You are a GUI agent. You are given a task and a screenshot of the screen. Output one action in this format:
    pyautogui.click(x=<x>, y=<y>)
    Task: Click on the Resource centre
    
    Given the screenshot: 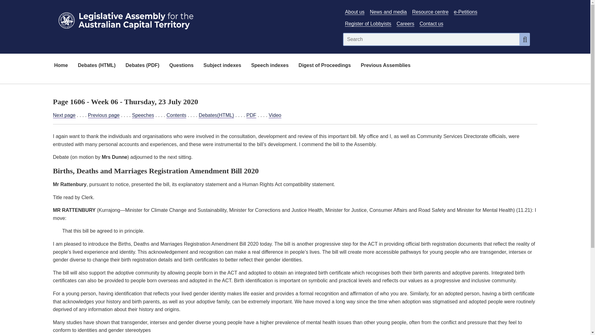 What is the action you would take?
    pyautogui.click(x=430, y=12)
    